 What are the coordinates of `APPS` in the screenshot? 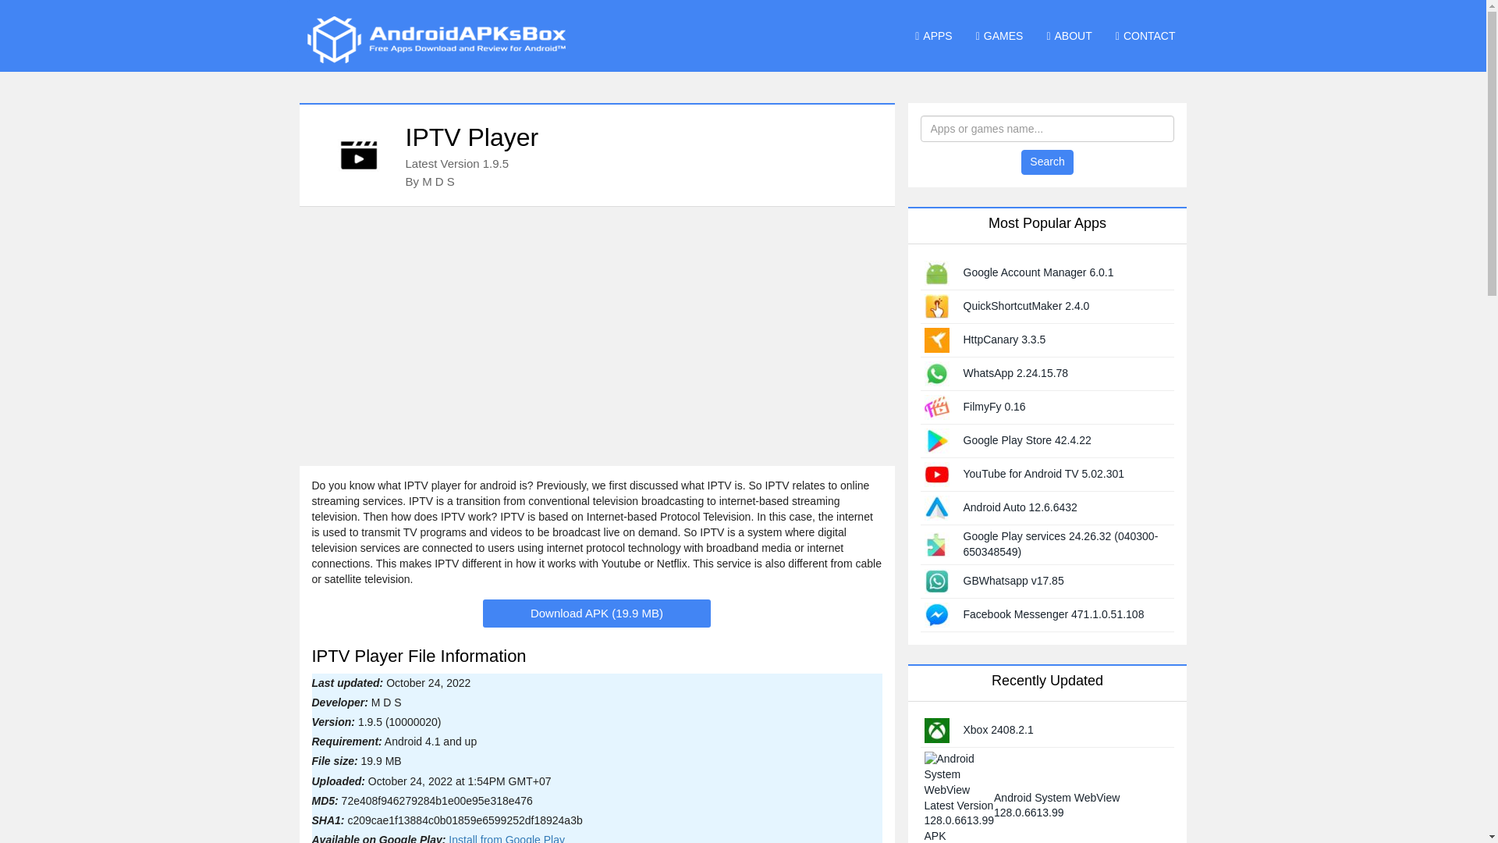 It's located at (933, 36).